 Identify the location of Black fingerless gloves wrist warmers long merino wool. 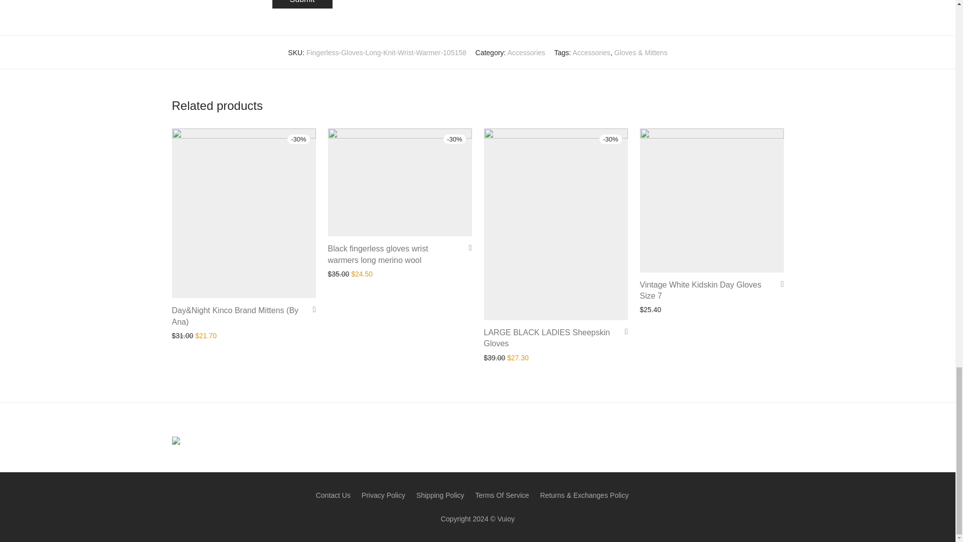
(378, 254).